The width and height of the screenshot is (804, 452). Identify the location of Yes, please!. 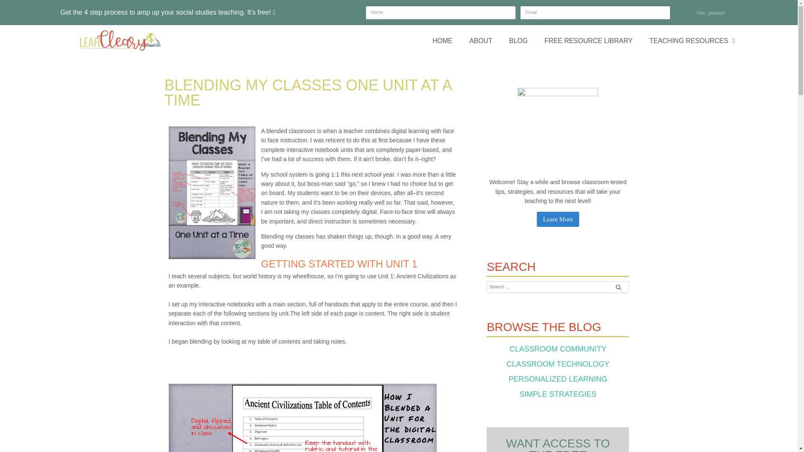
(711, 13).